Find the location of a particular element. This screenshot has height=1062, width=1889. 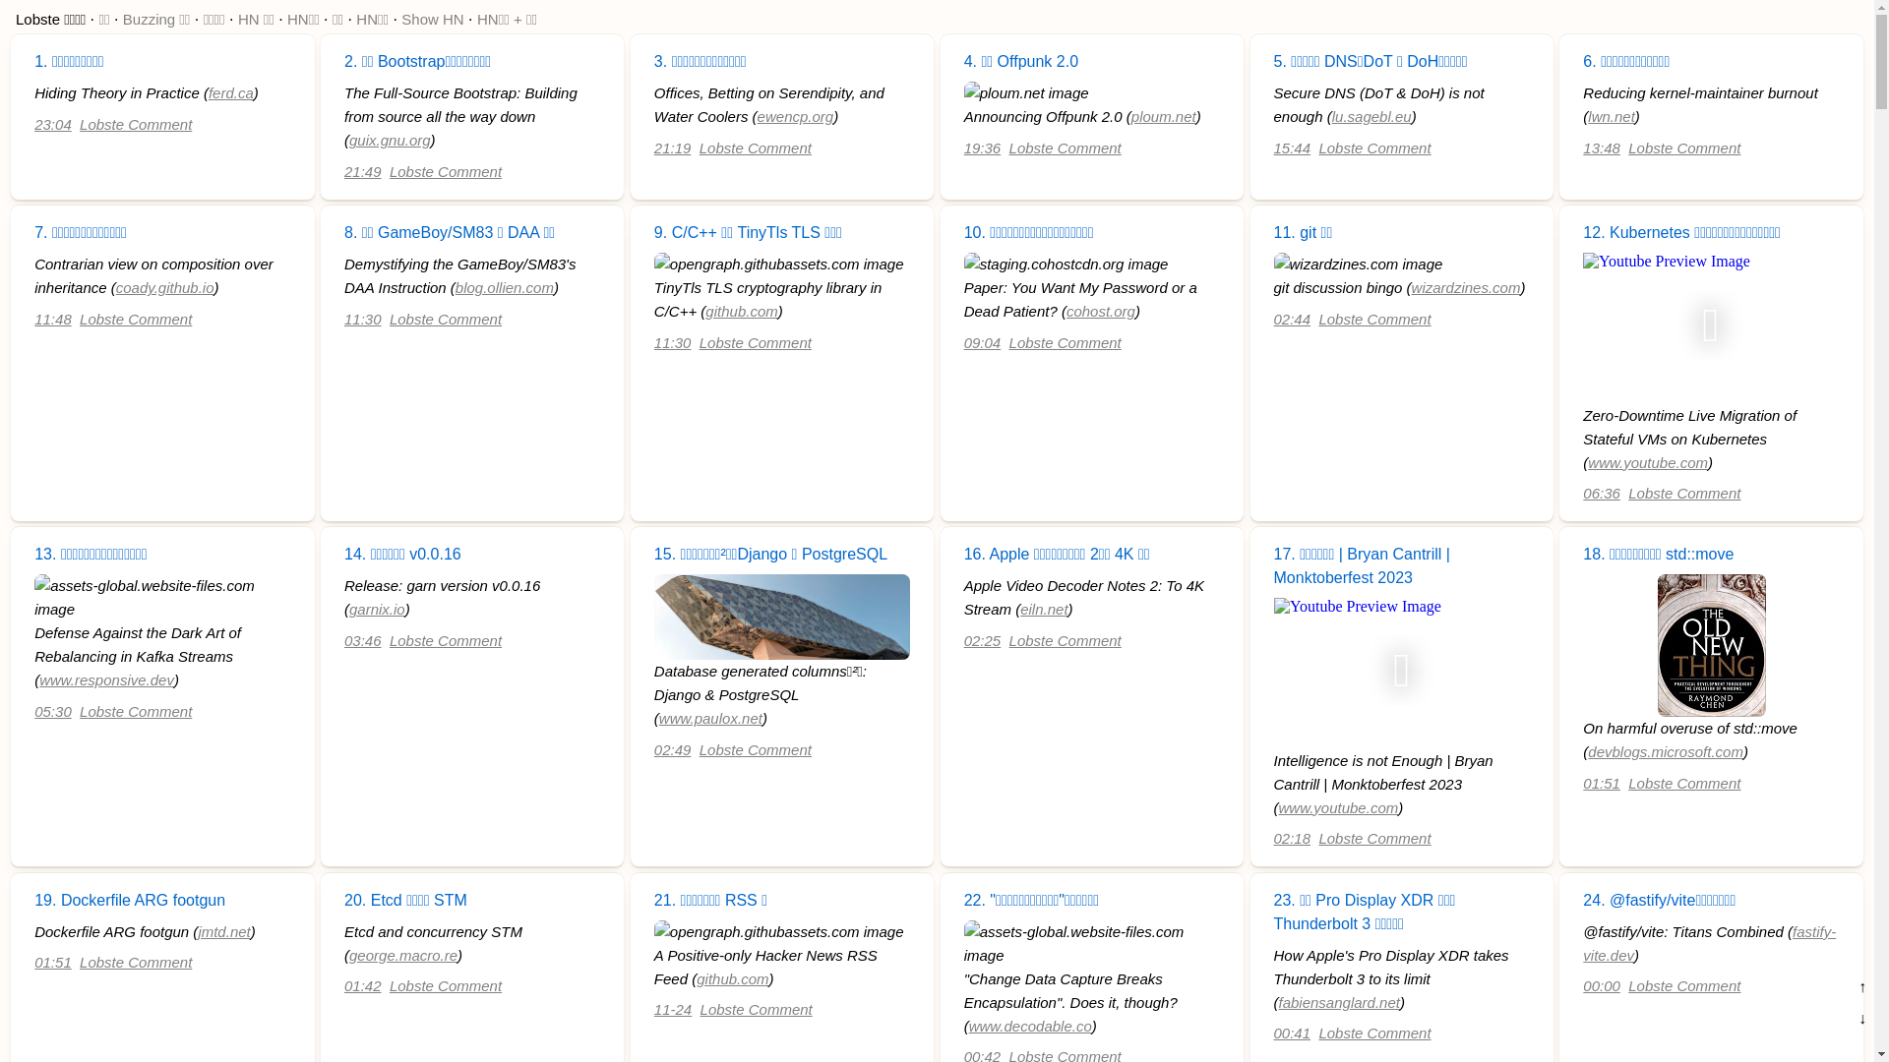

19:36 is located at coordinates (982, 147).